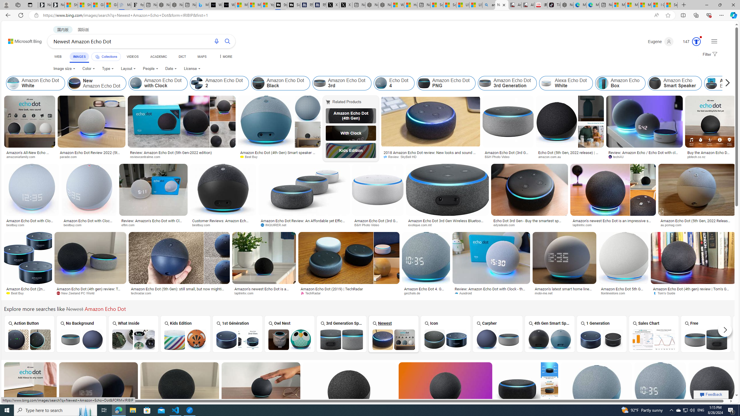  Describe the element at coordinates (491, 293) in the screenshot. I see `Ausdroid` at that location.